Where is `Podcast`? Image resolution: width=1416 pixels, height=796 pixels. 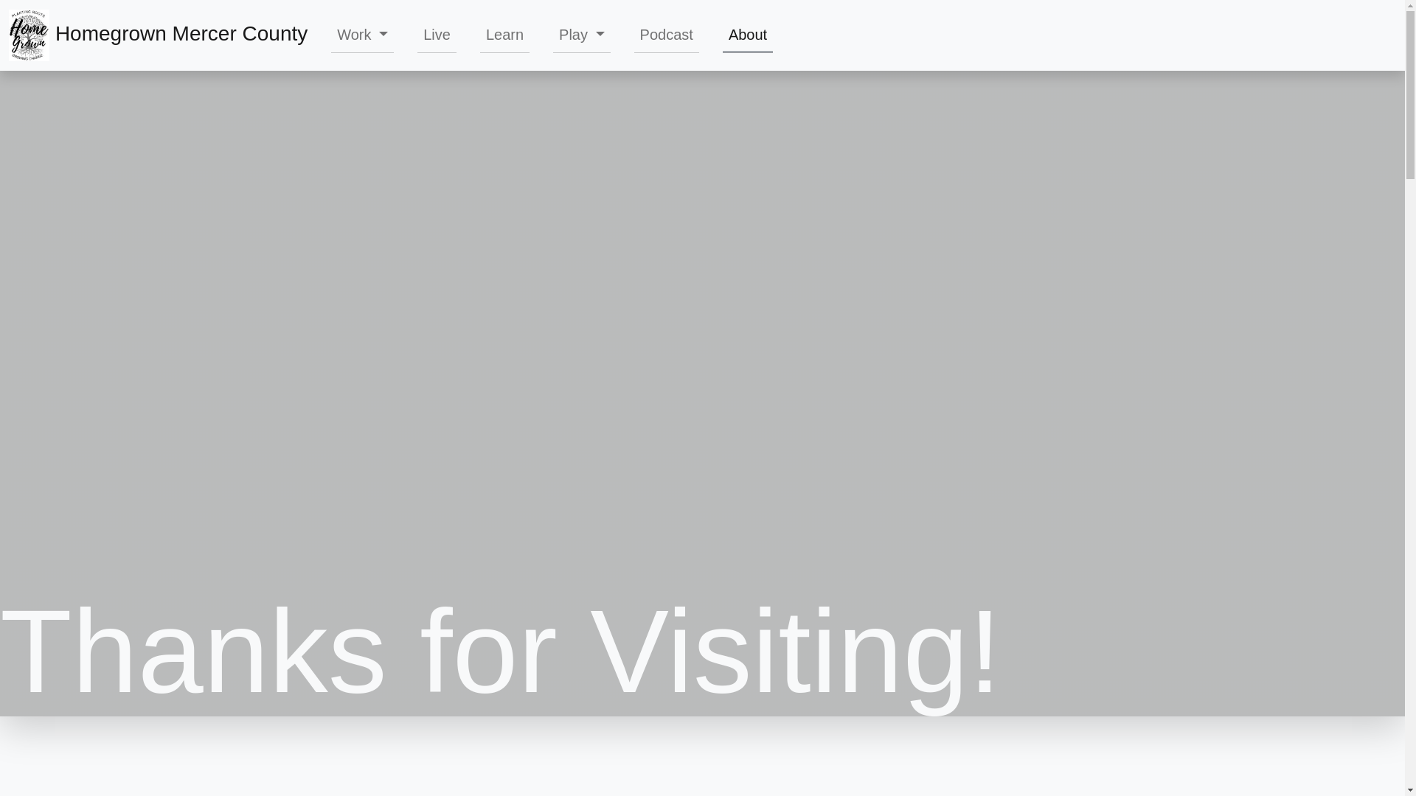
Podcast is located at coordinates (667, 34).